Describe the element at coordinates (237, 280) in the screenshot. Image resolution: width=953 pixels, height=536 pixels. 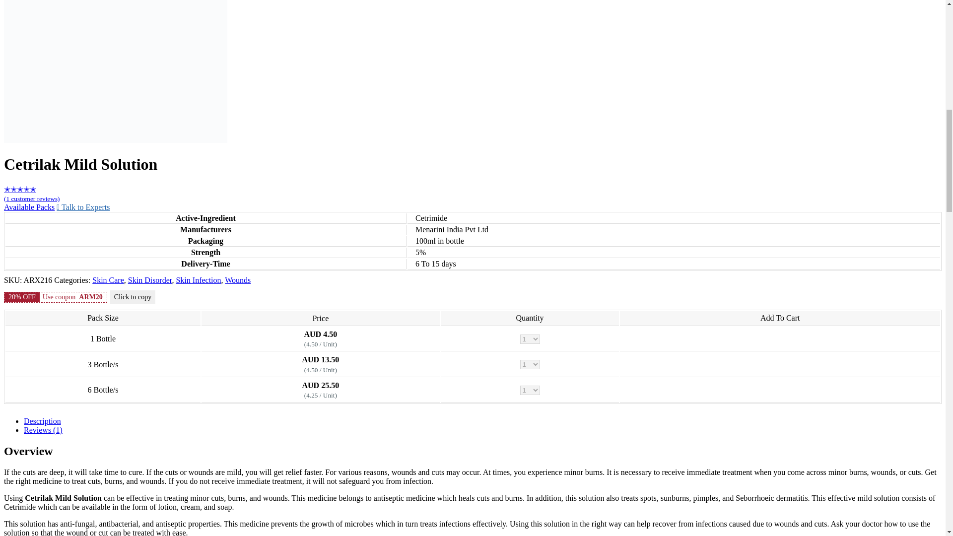
I see `Wounds` at that location.